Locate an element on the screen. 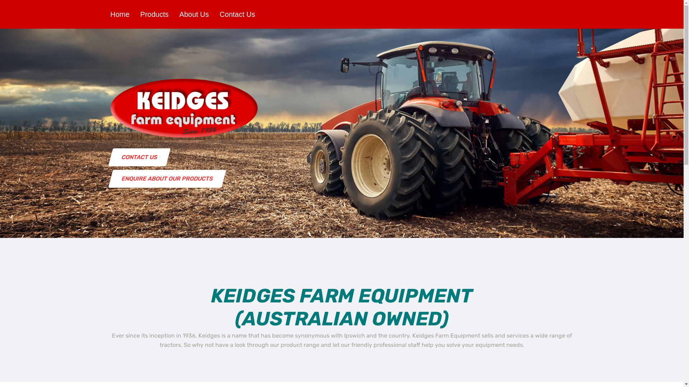 The image size is (689, 387). ENQUIRE ABOUT OUR PRODUCTS is located at coordinates (165, 179).